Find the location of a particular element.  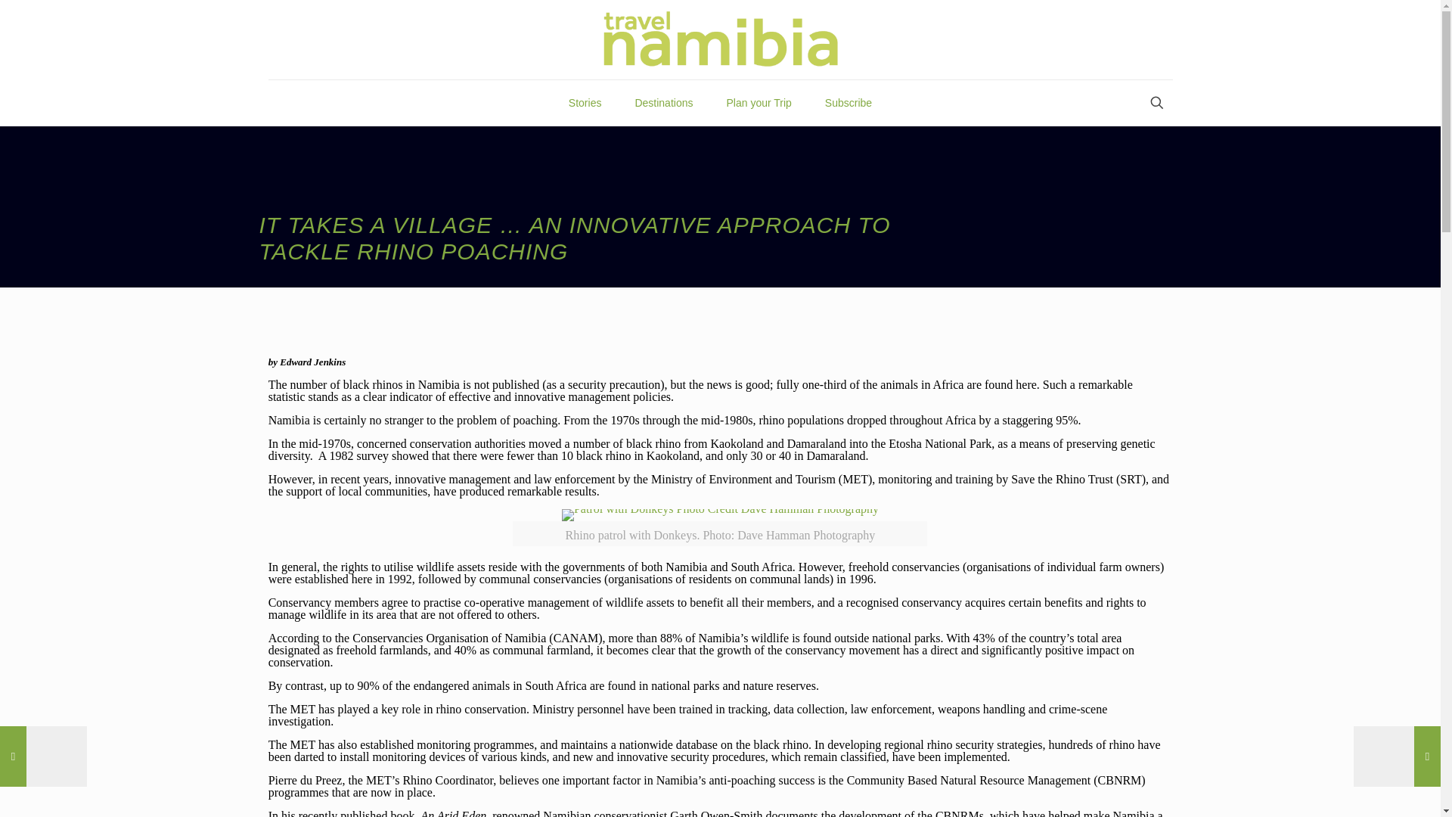

Destinations is located at coordinates (664, 103).